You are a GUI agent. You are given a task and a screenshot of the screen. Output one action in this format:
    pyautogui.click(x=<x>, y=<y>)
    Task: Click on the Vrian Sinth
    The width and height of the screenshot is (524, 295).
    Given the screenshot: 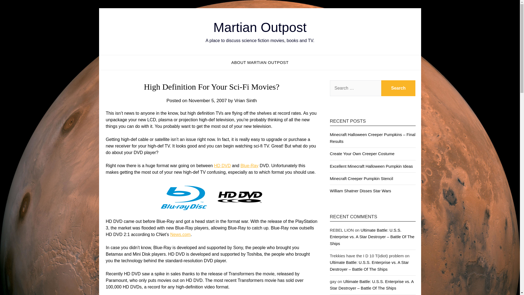 What is the action you would take?
    pyautogui.click(x=246, y=101)
    